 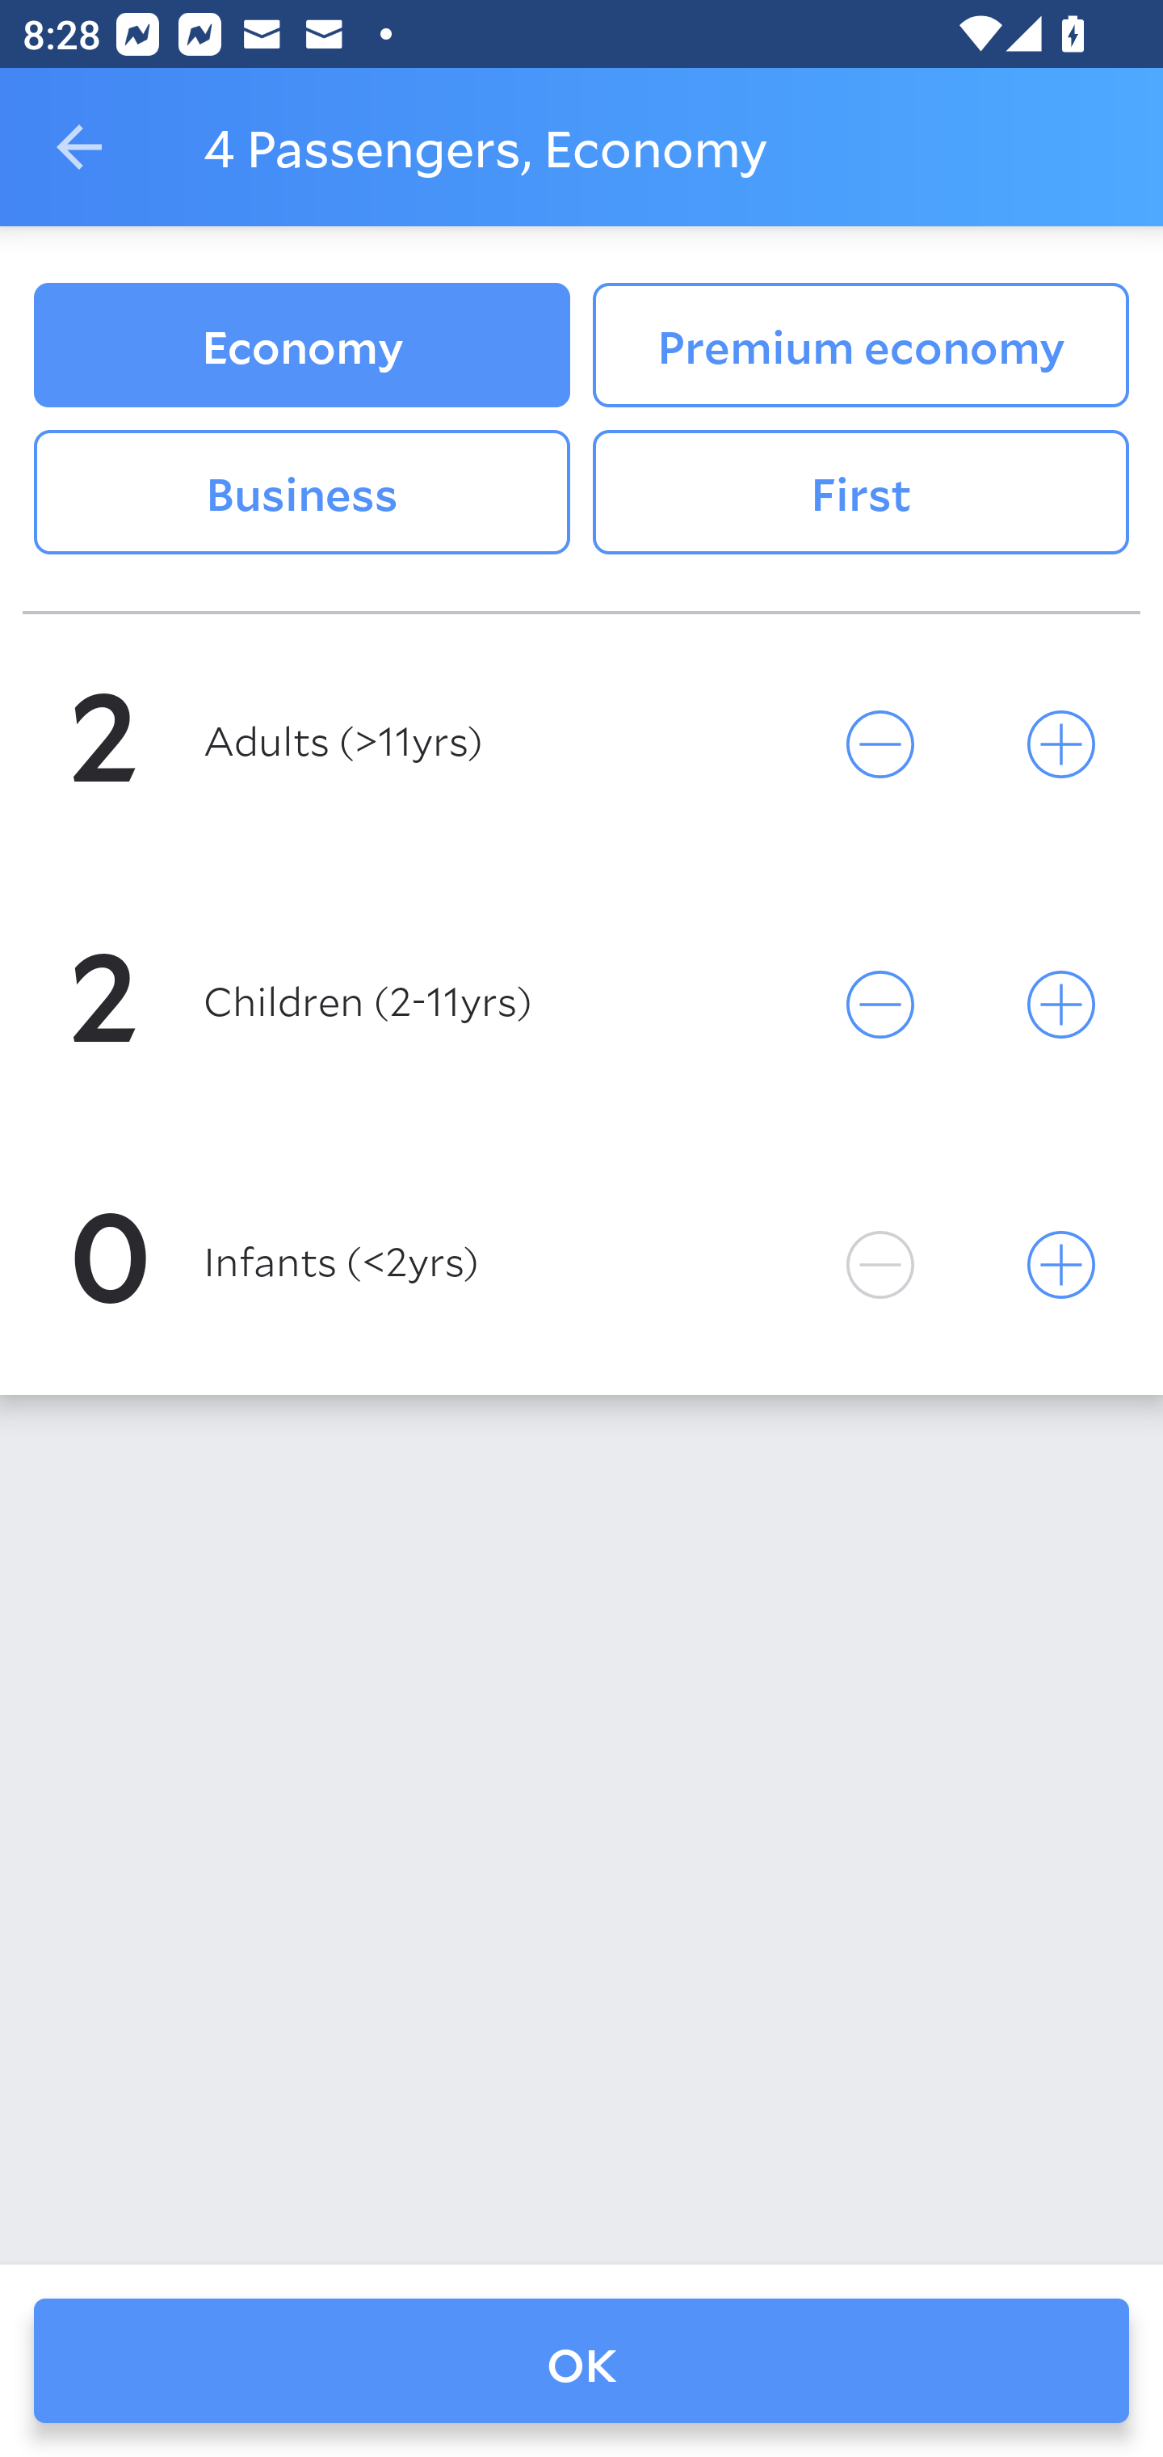 What do you see at coordinates (79, 147) in the screenshot?
I see `Navigate up` at bounding box center [79, 147].